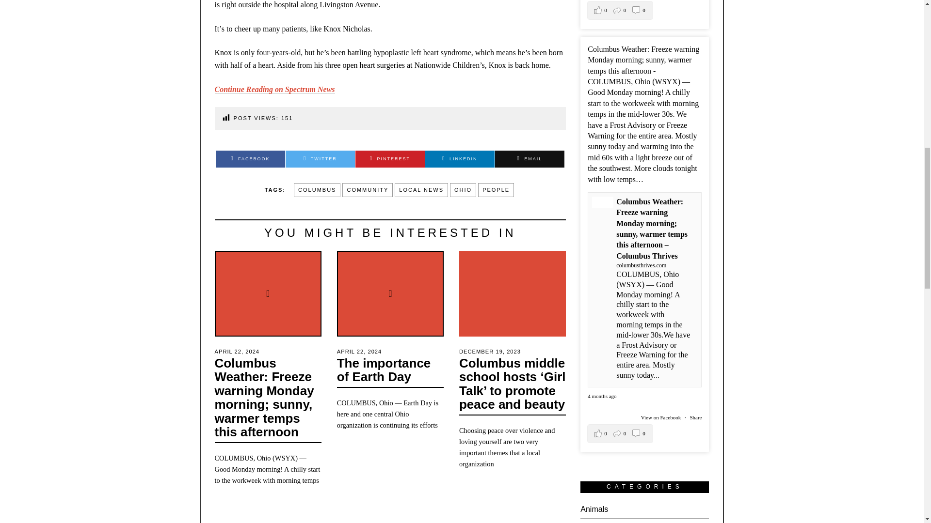  I want to click on COMMUNITY, so click(368, 190).